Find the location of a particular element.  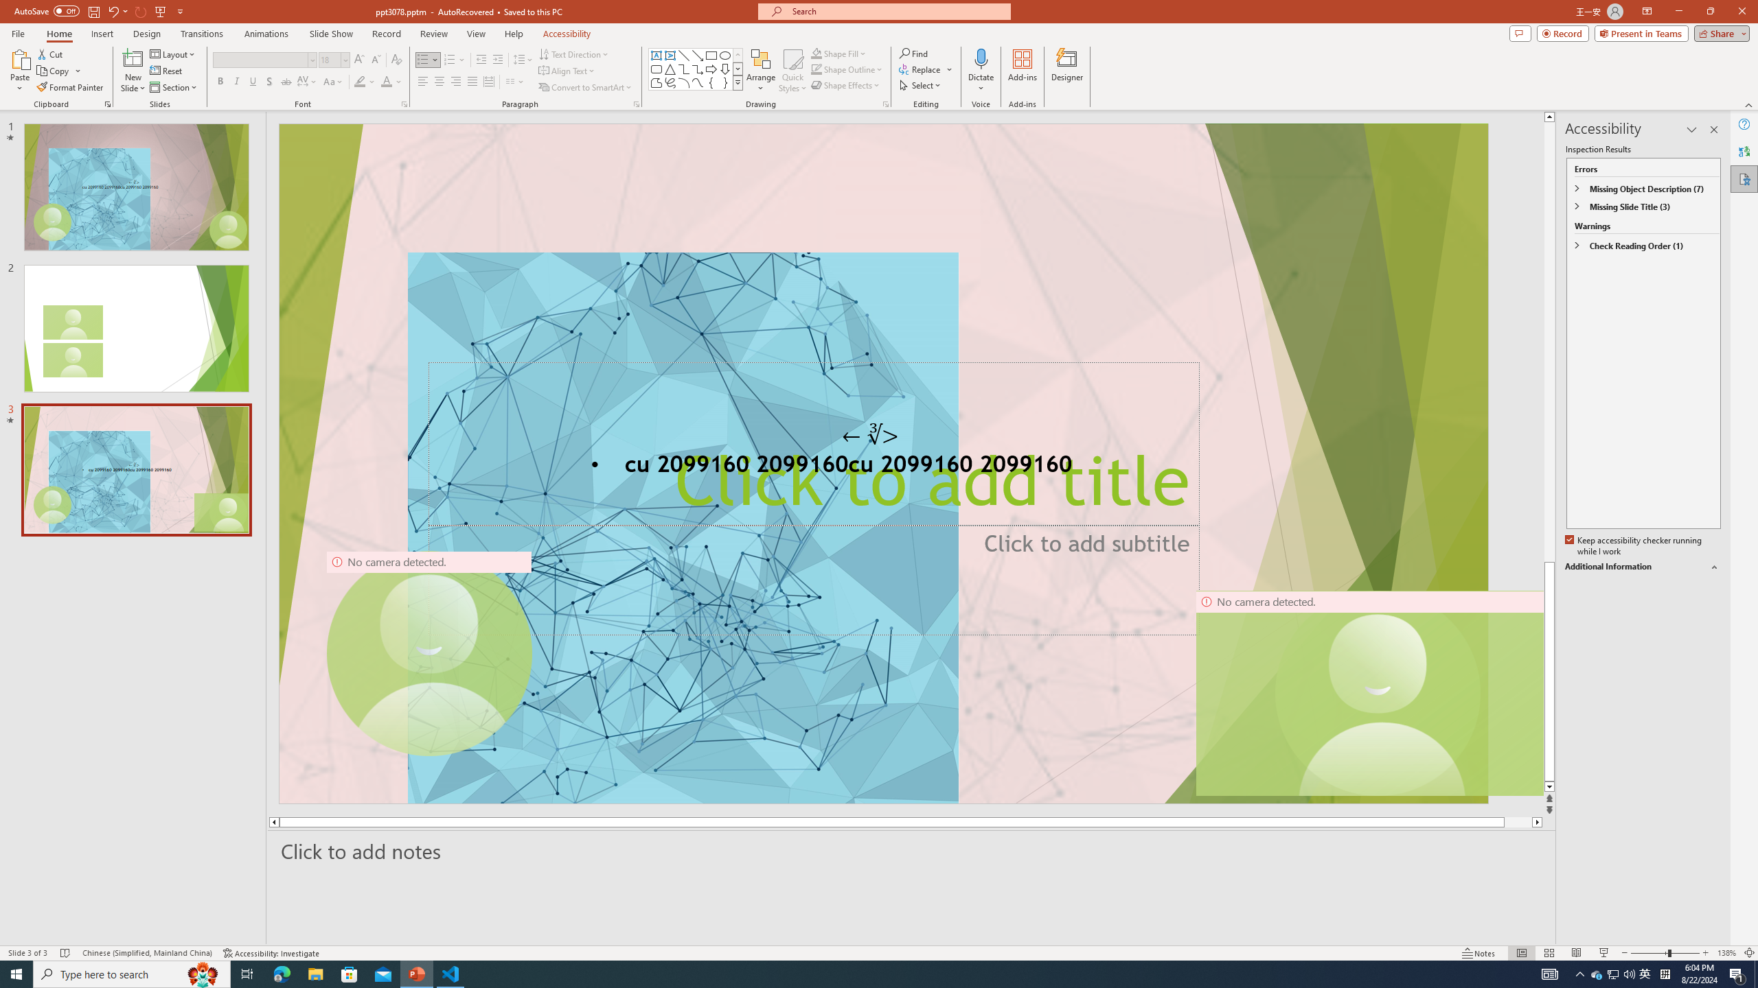

Camera 14, No camera detected. is located at coordinates (1369, 693).